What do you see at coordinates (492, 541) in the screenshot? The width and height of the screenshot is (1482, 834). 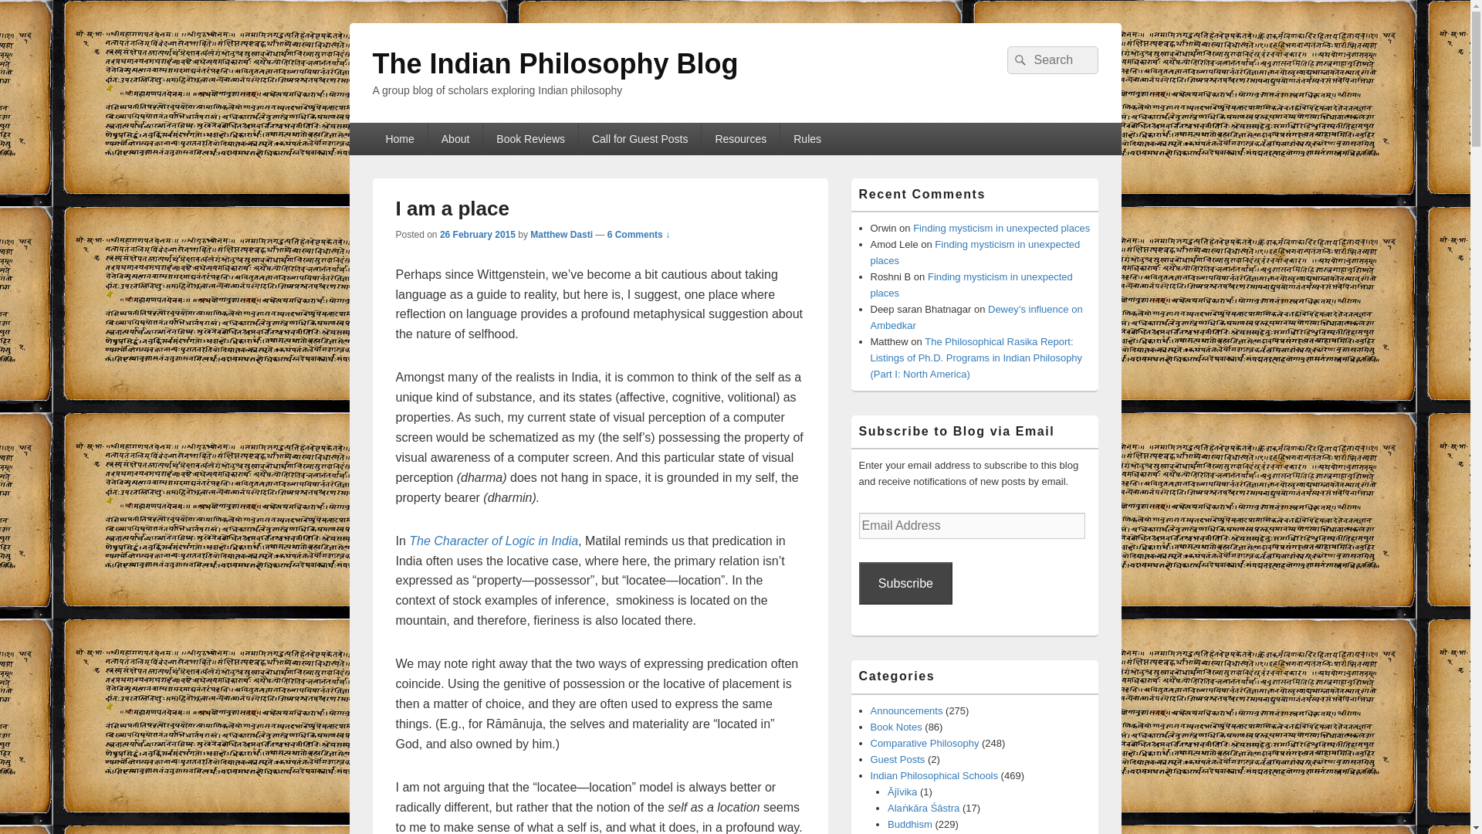 I see `The Character of Logic in India` at bounding box center [492, 541].